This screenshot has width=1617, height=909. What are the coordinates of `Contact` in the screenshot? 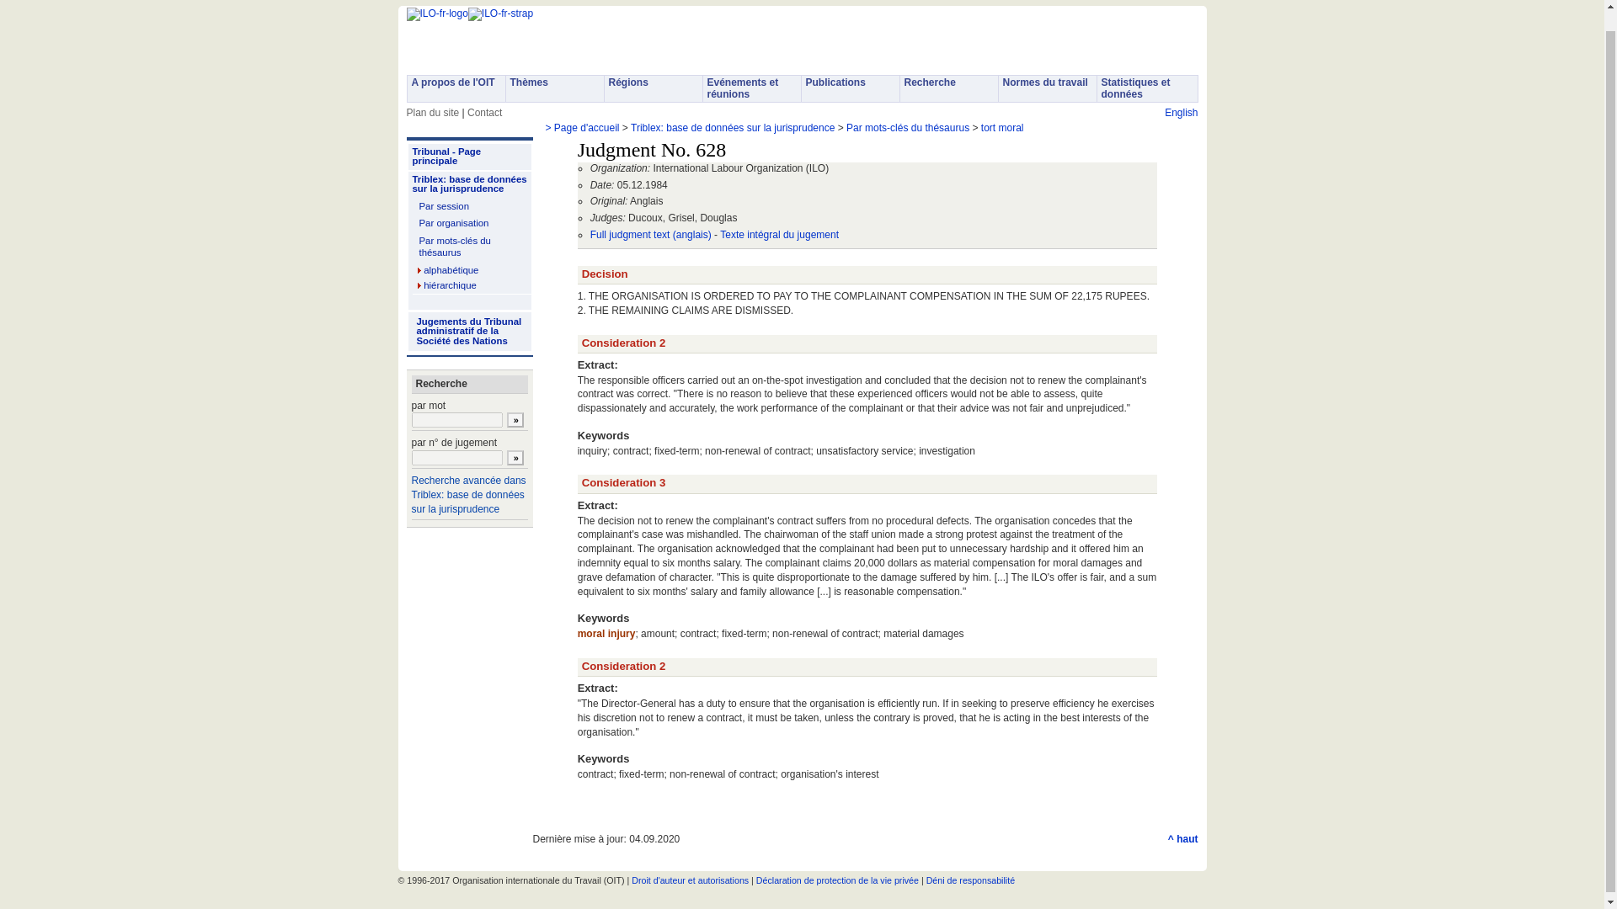 It's located at (483, 113).